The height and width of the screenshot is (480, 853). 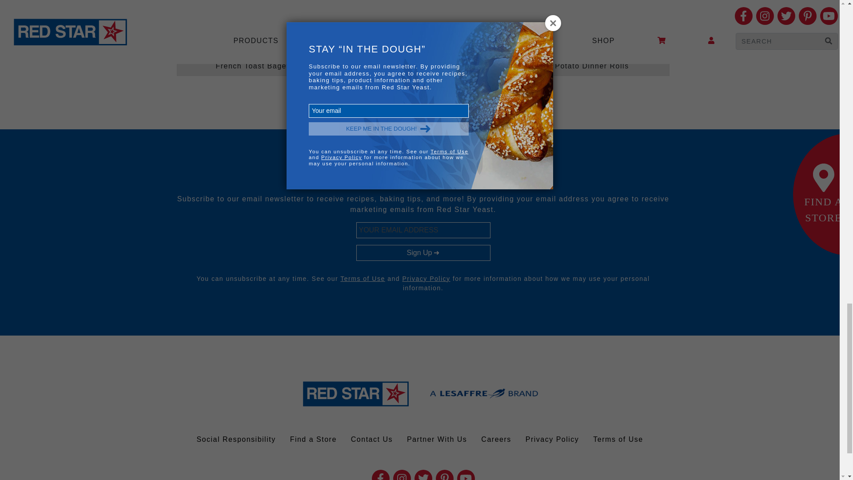 I want to click on Privacy Policy, so click(x=553, y=439).